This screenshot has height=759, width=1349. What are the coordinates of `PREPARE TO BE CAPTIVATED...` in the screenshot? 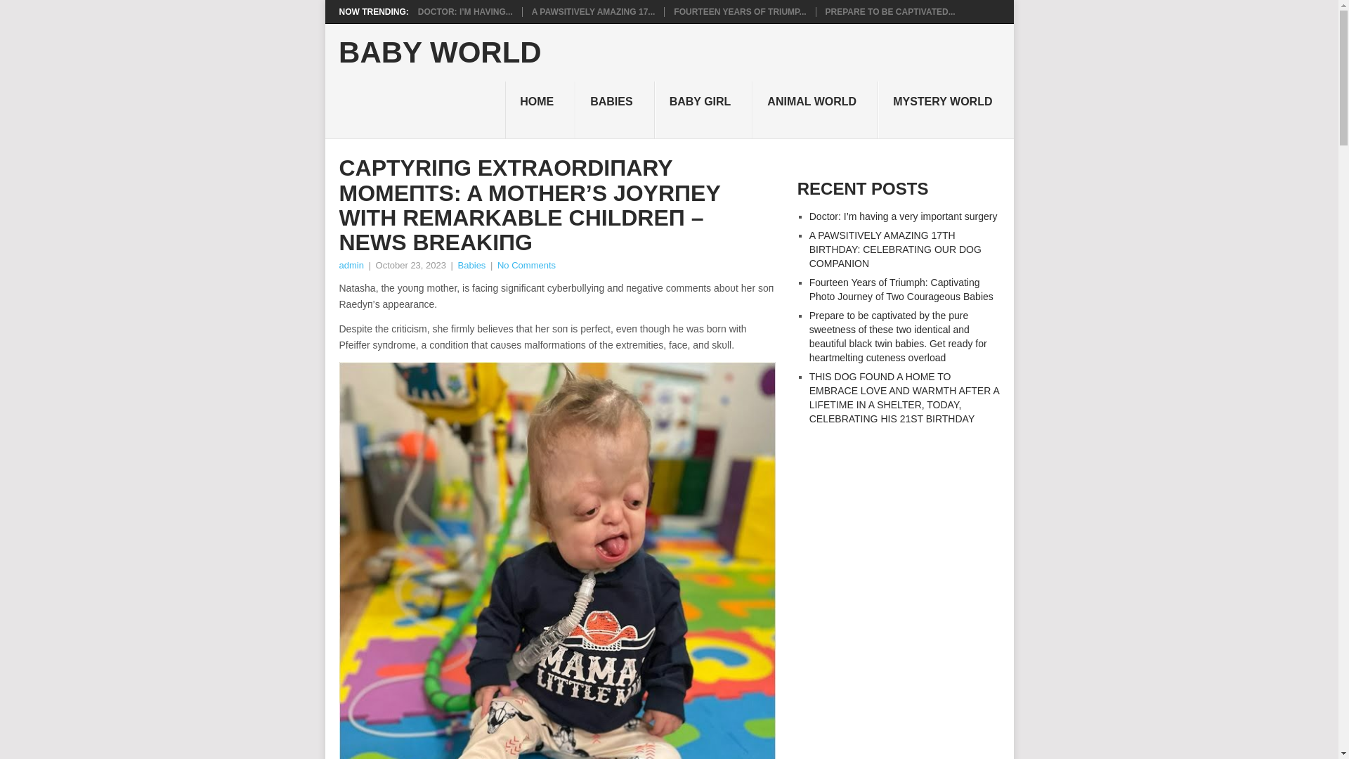 It's located at (890, 11).